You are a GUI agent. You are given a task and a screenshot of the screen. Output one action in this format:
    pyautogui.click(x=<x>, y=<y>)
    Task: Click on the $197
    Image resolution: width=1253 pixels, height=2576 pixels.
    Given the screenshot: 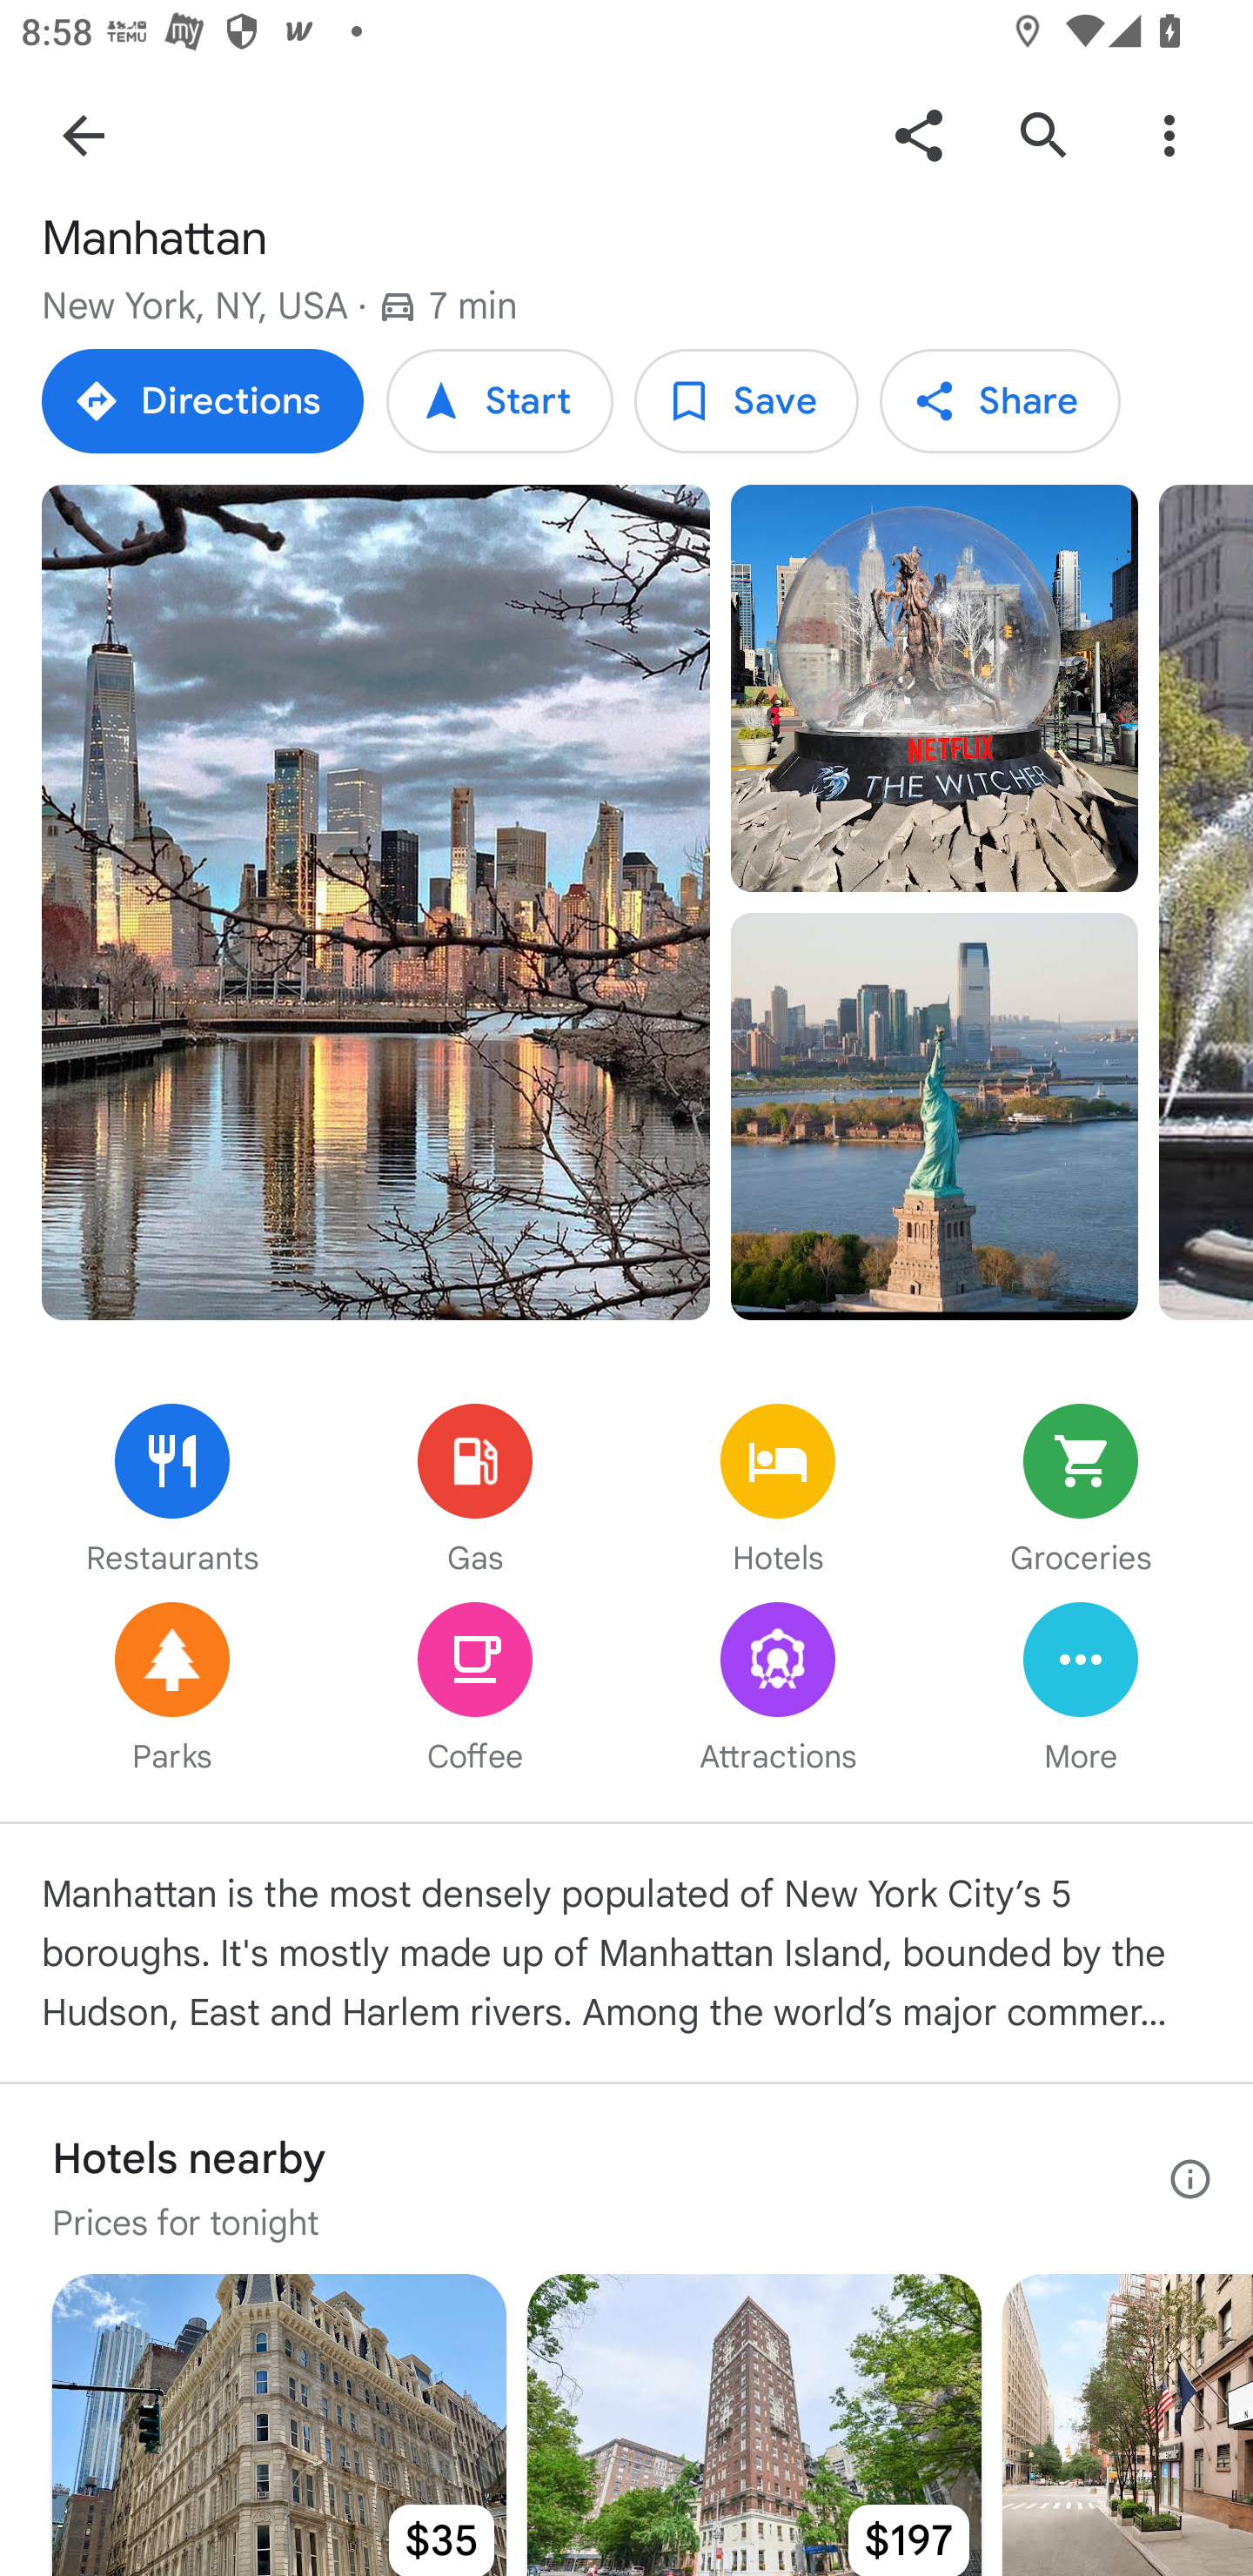 What is the action you would take?
    pyautogui.click(x=754, y=2425)
    